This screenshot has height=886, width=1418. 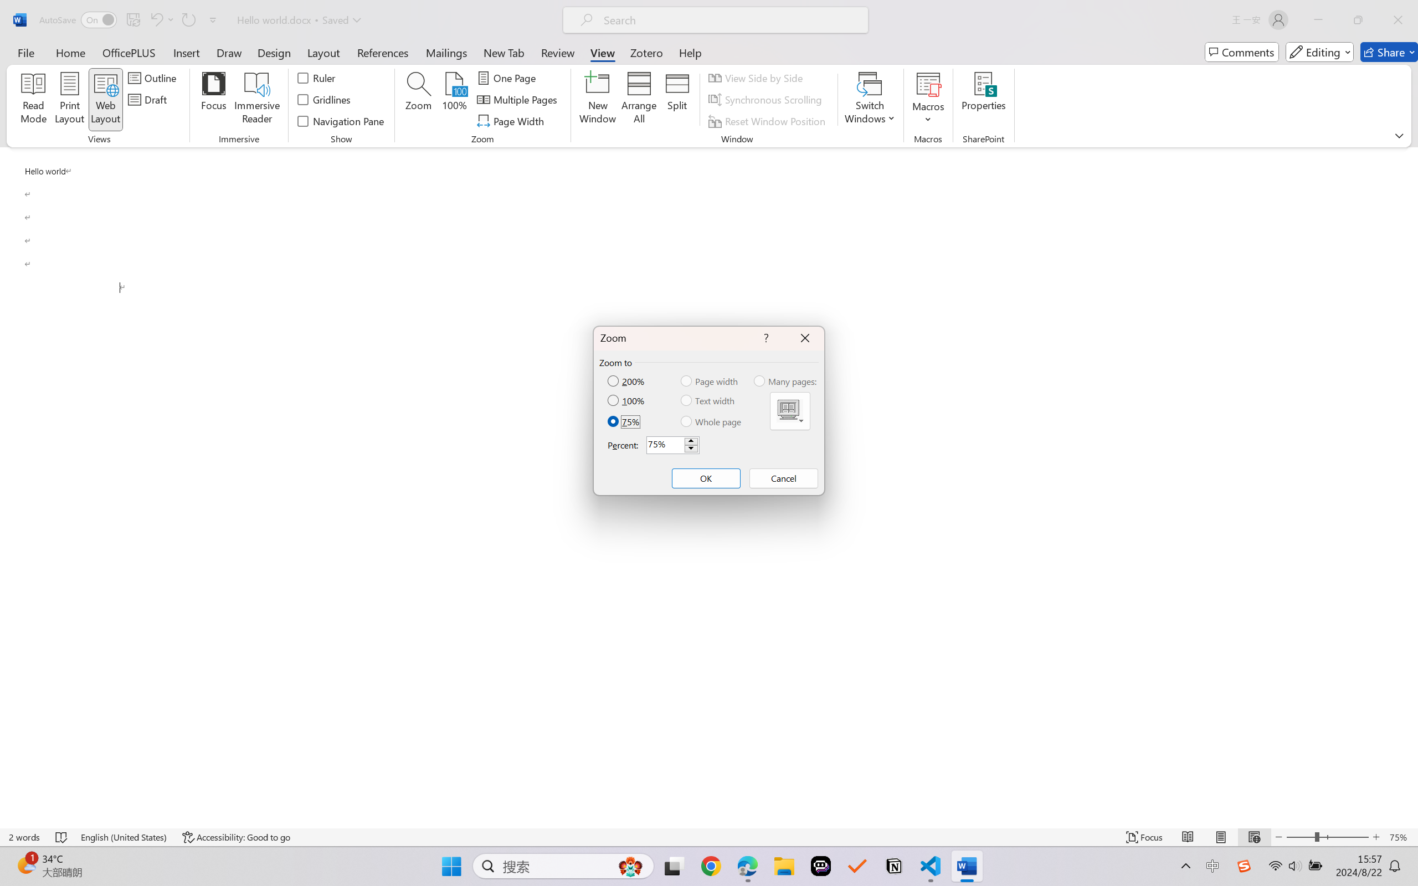 I want to click on Zoom In, so click(x=1376, y=837).